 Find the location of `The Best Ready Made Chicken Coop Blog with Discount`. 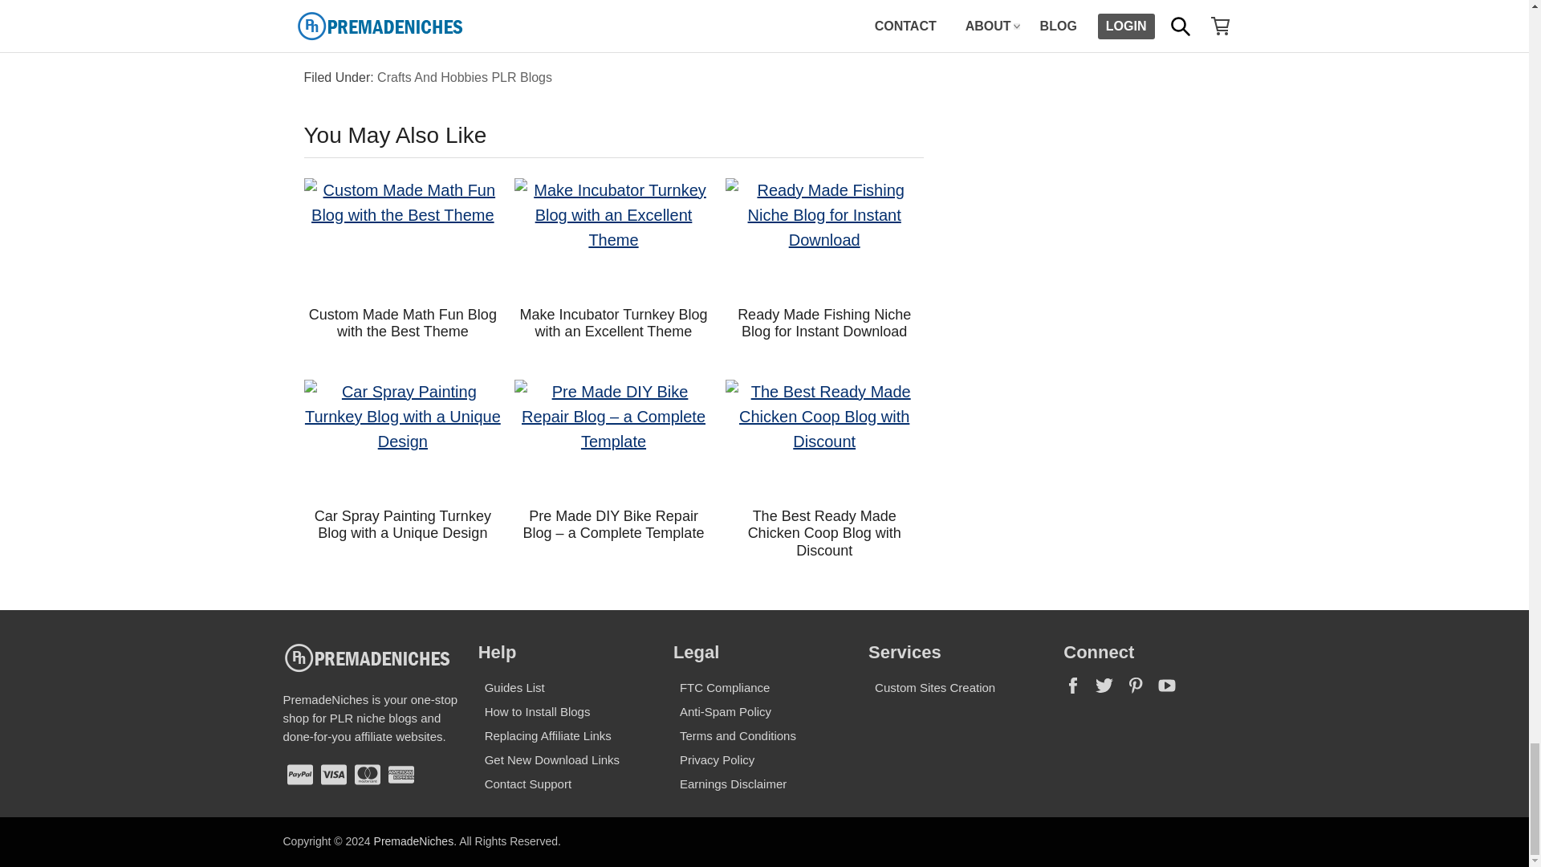

The Best Ready Made Chicken Coop Blog with Discount is located at coordinates (824, 439).